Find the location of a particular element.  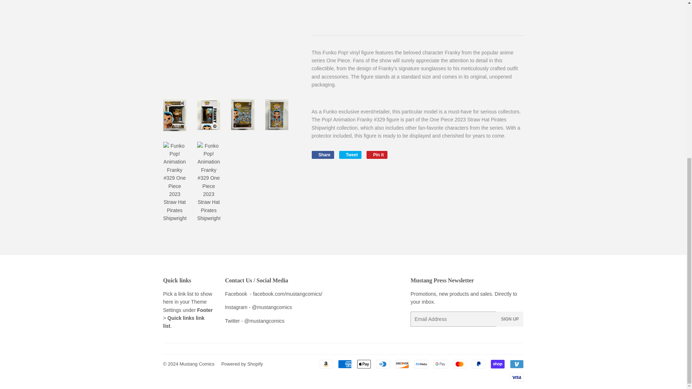

PayPal is located at coordinates (478, 364).